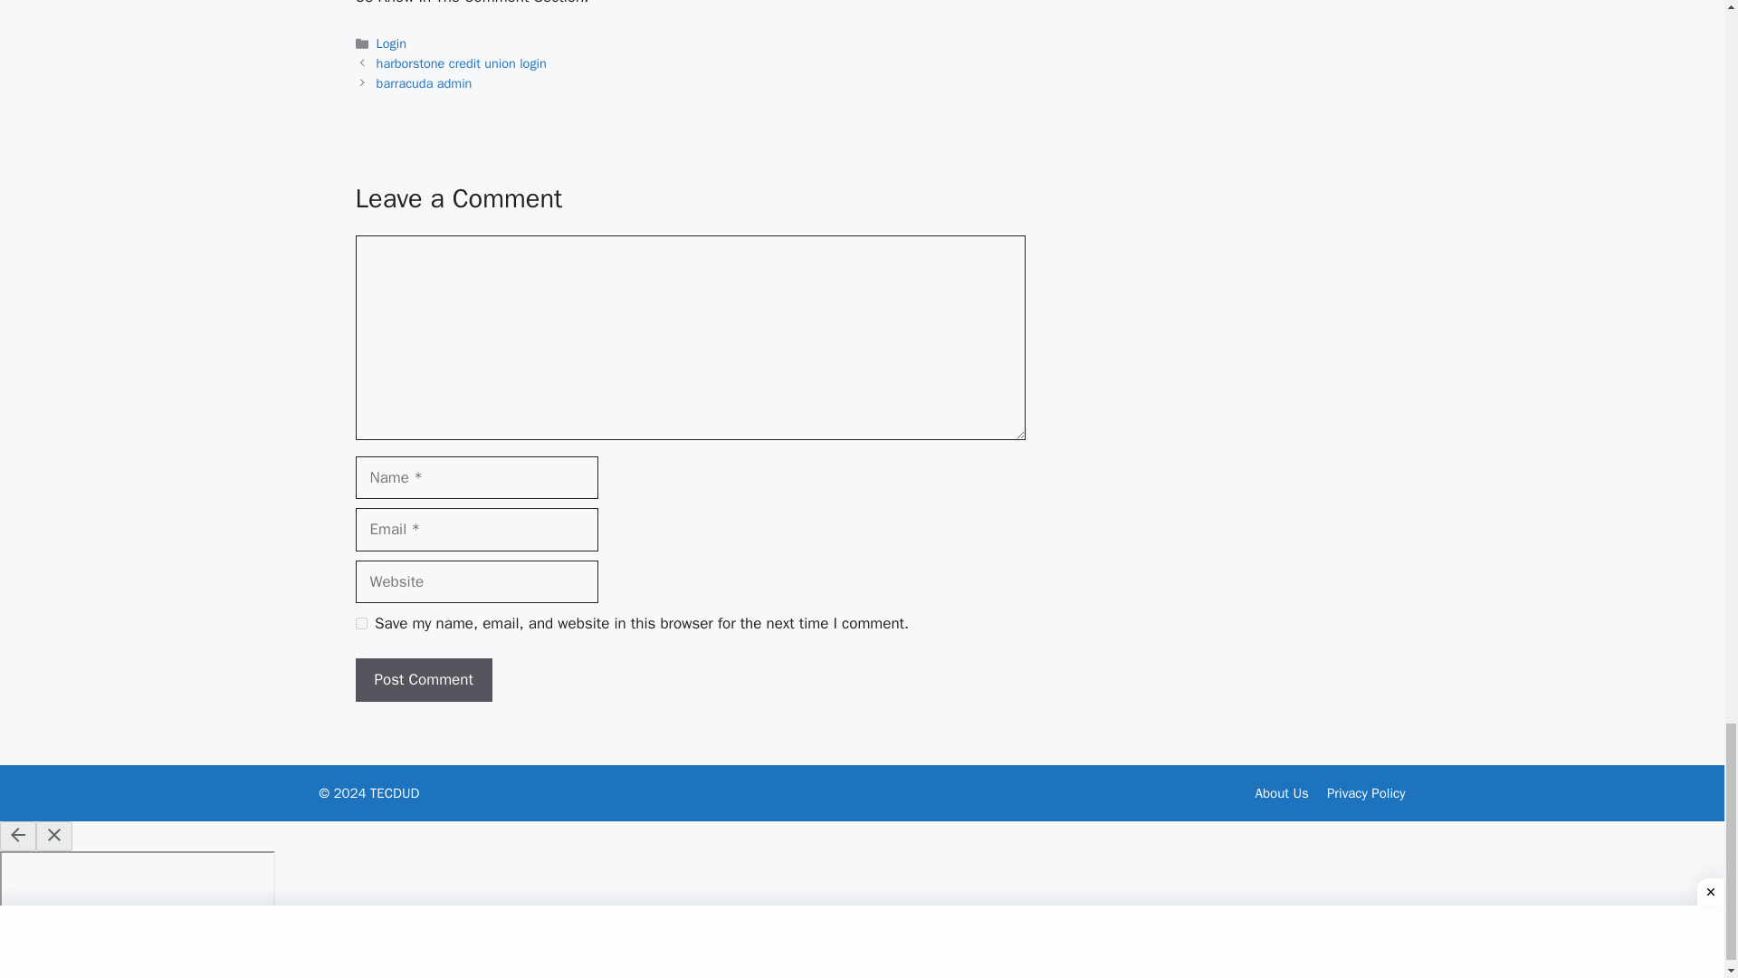 The image size is (1738, 978). I want to click on barracuda admin, so click(425, 83).